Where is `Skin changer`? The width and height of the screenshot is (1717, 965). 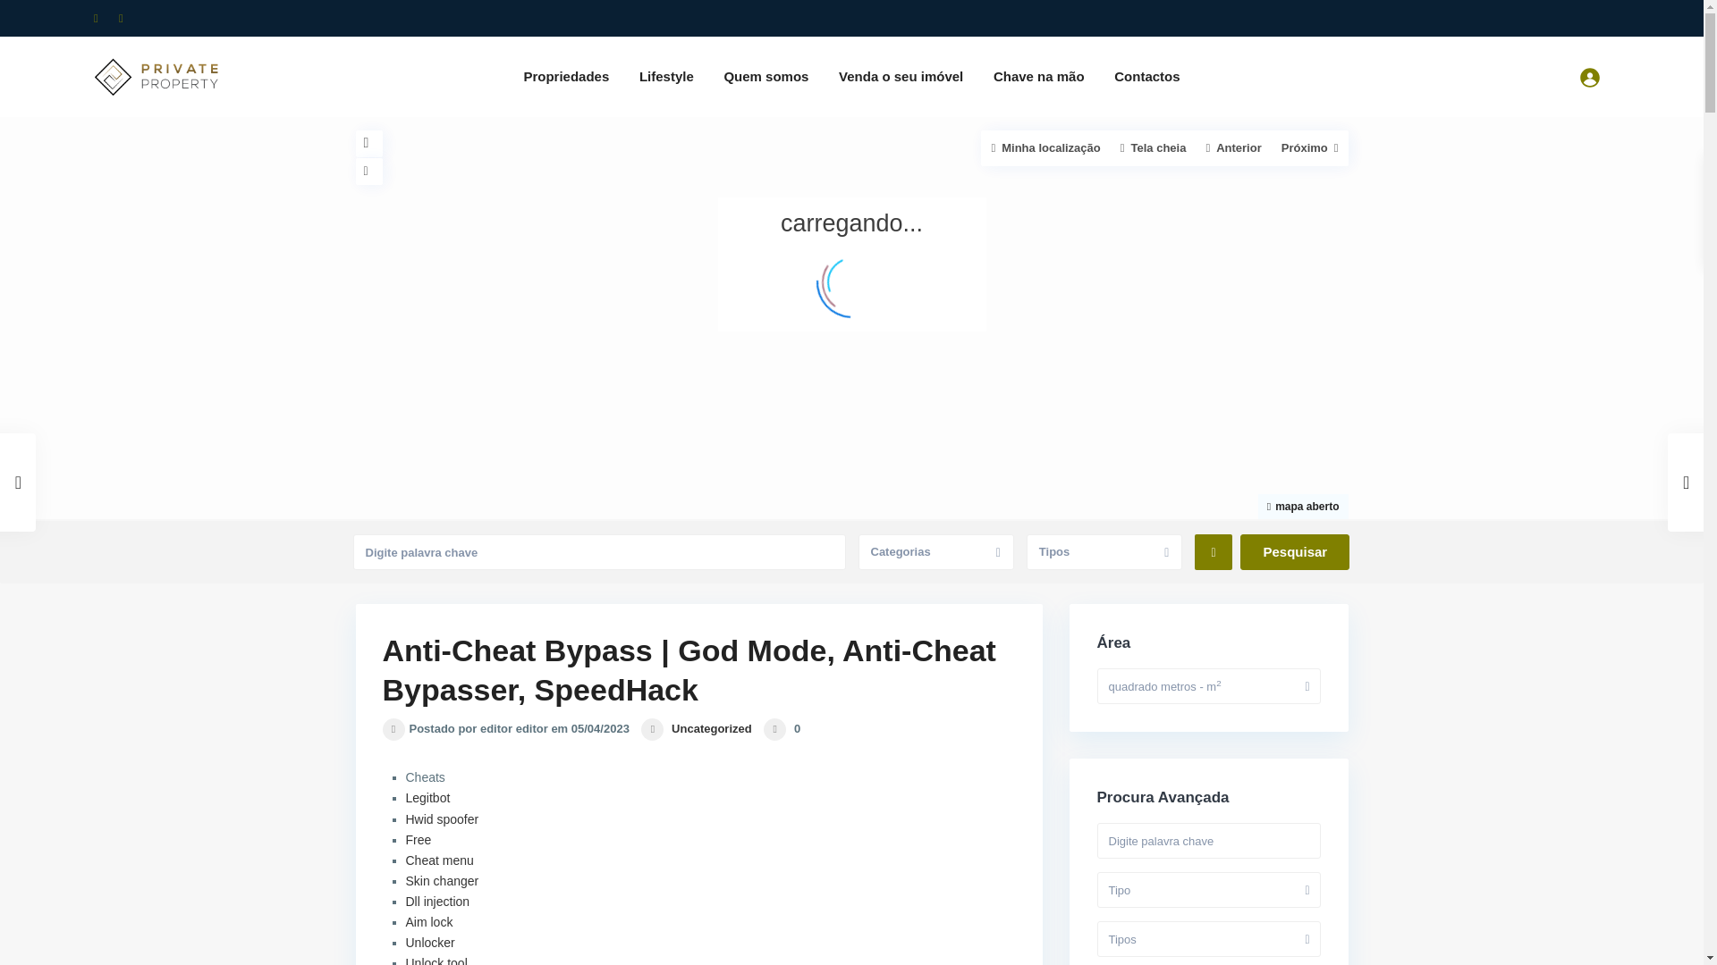 Skin changer is located at coordinates (442, 881).